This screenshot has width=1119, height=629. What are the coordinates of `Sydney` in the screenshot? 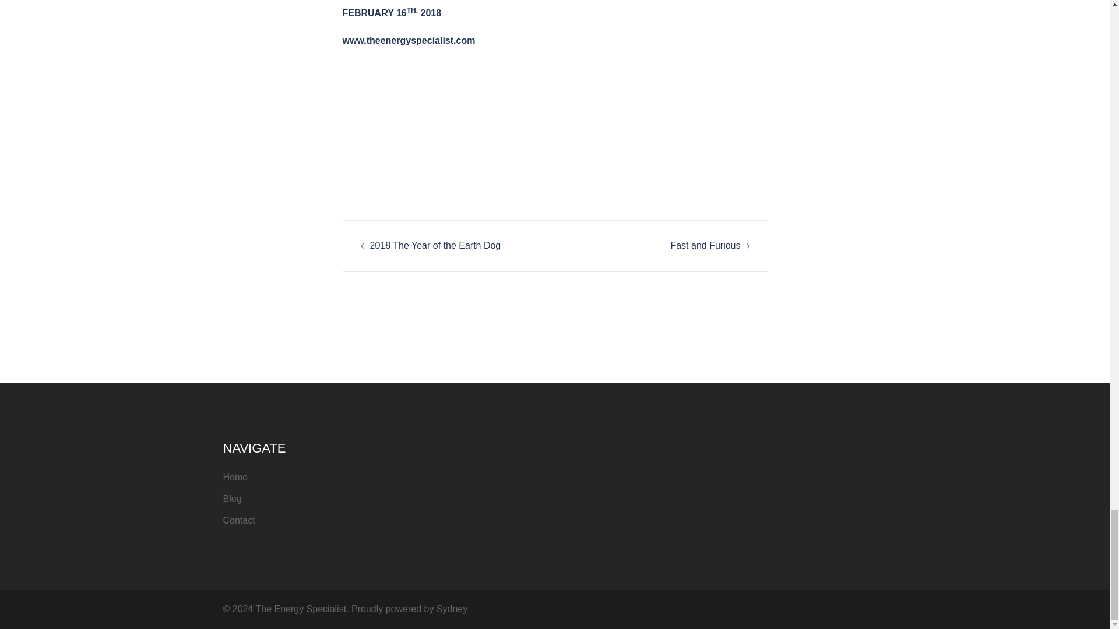 It's located at (452, 609).